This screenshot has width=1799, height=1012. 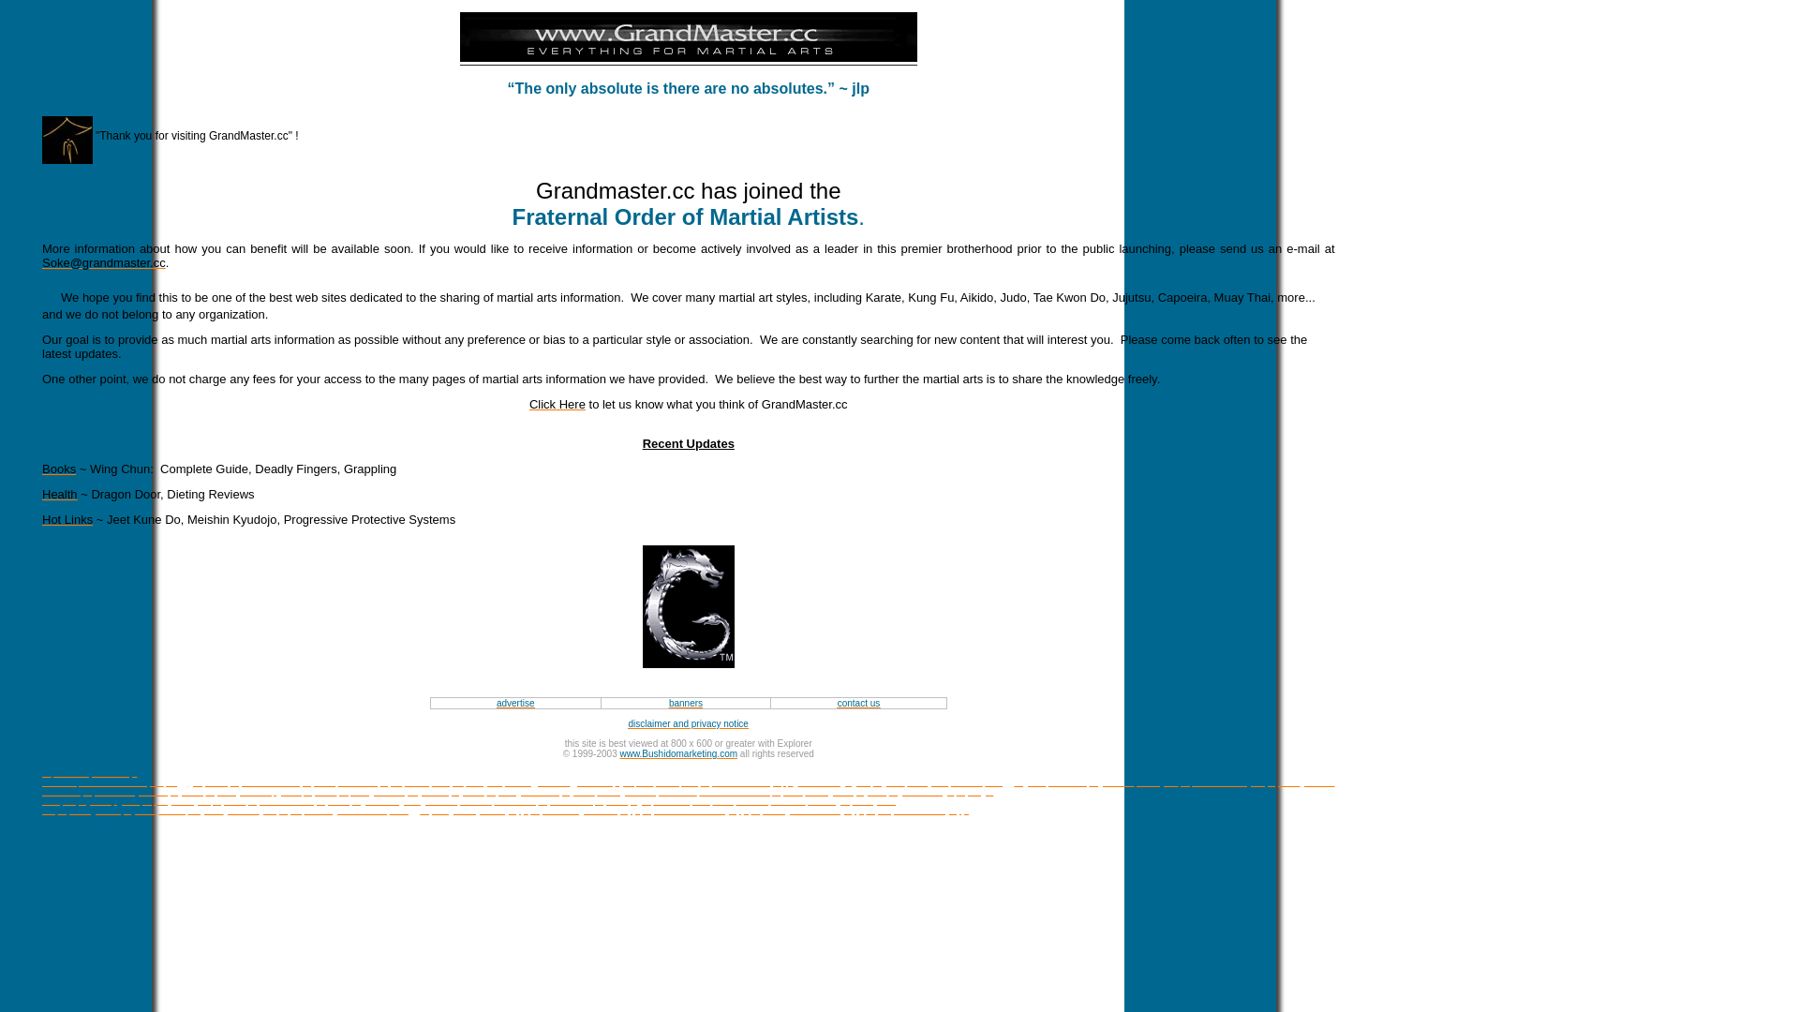 What do you see at coordinates (67, 519) in the screenshot?
I see `Hot Links` at bounding box center [67, 519].